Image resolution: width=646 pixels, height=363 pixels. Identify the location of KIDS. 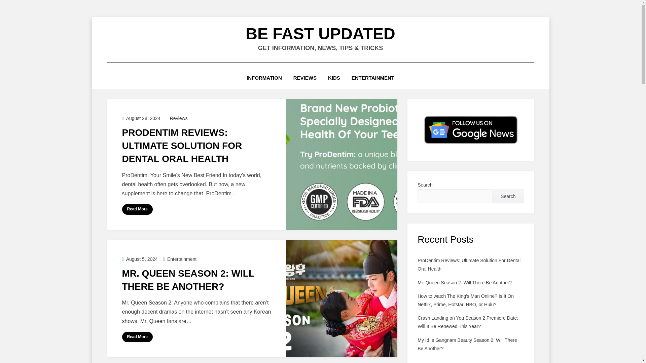
(334, 78).